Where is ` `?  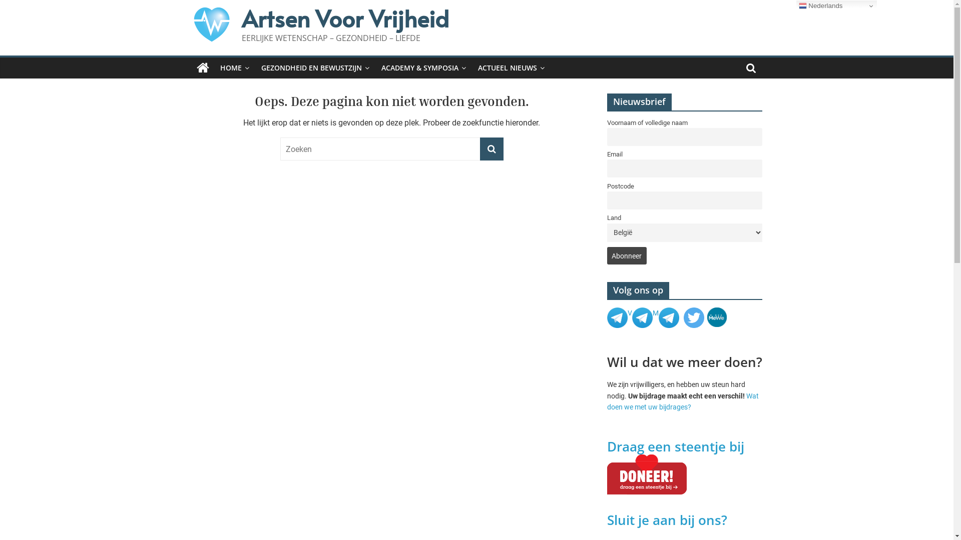   is located at coordinates (694, 313).